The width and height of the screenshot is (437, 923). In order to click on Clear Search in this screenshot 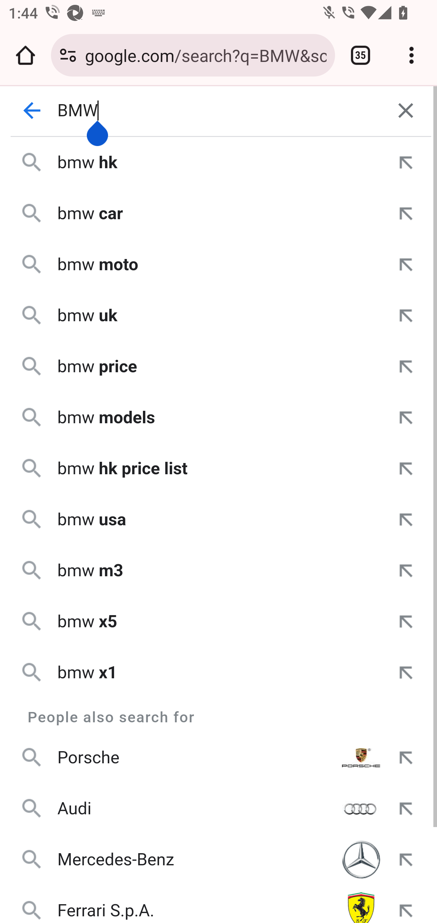, I will do `click(406, 111)`.